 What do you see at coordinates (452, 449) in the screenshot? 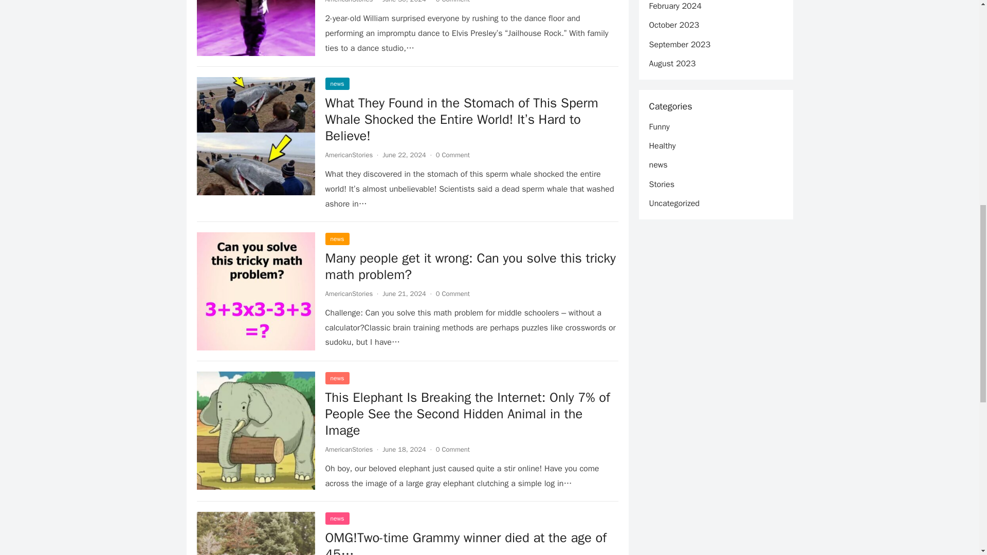
I see `0 Comment` at bounding box center [452, 449].